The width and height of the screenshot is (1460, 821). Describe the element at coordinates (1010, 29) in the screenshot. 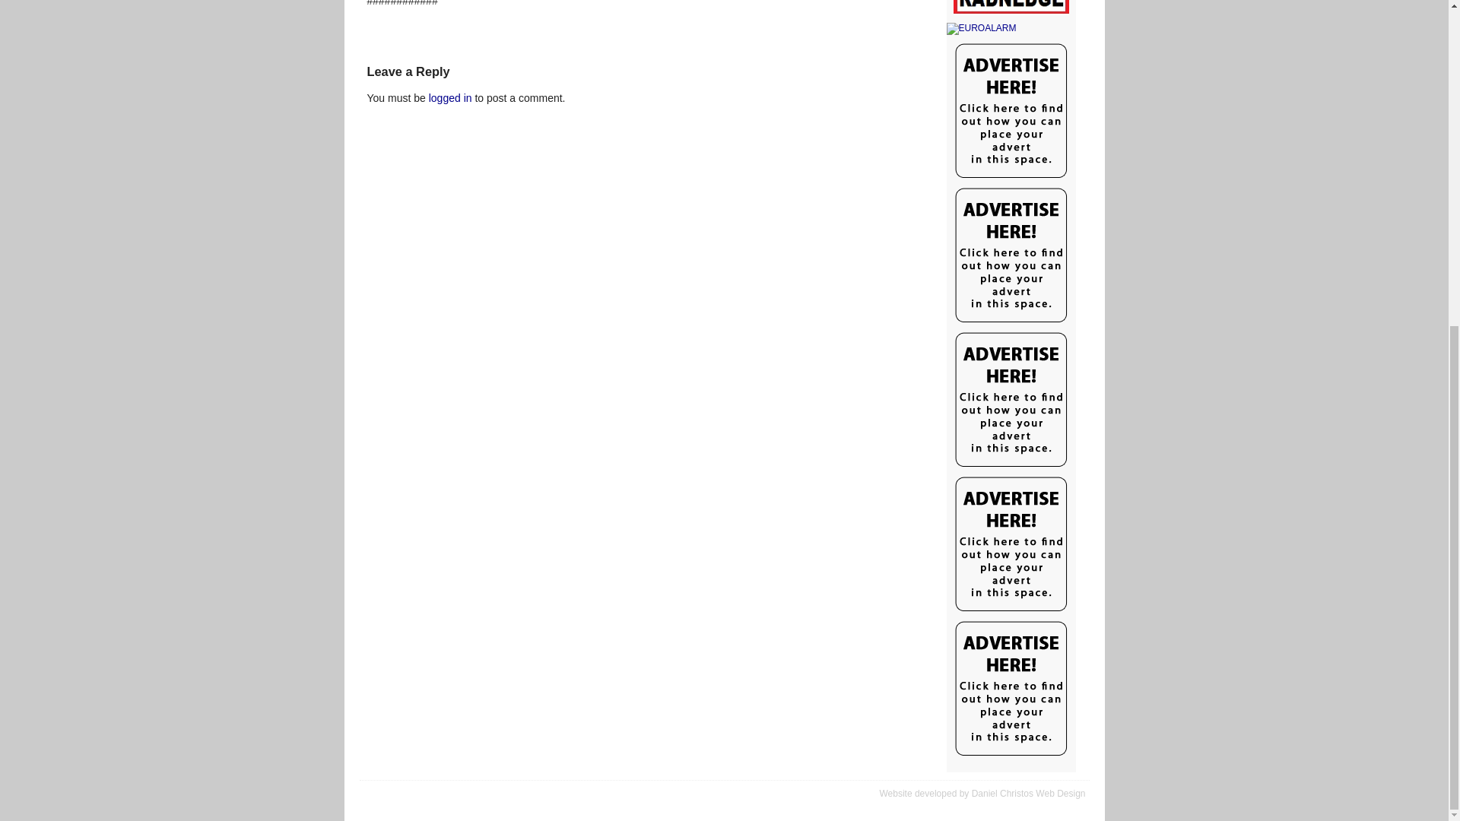

I see `EUROALARM` at that location.